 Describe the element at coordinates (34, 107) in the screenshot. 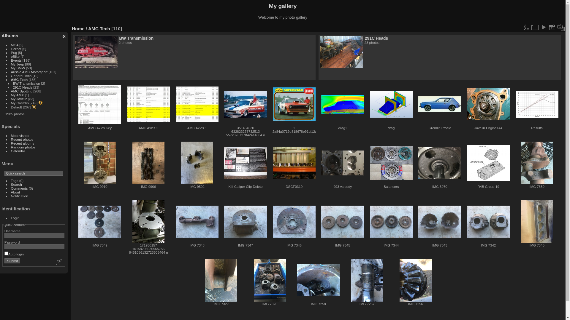

I see `photos posted during the last 7 days` at that location.